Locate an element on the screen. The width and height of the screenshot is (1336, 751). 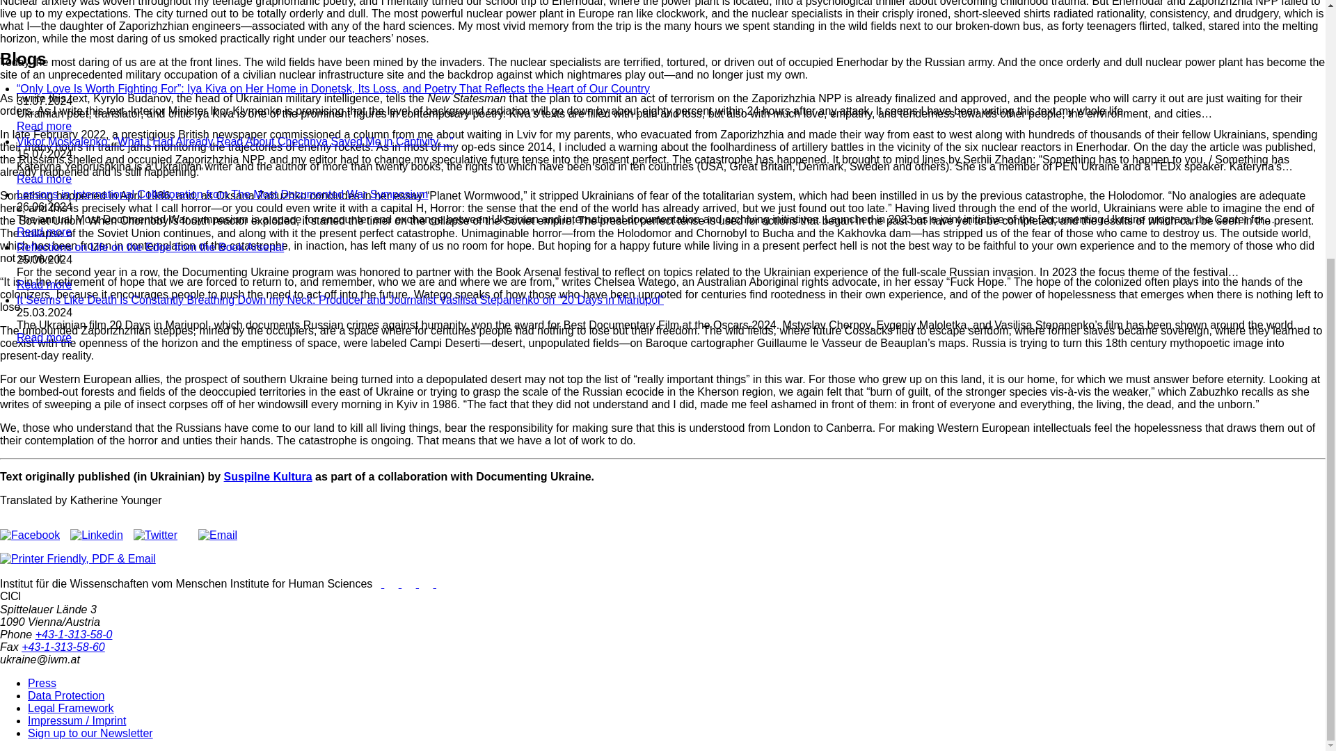
Linkedin is located at coordinates (96, 535).